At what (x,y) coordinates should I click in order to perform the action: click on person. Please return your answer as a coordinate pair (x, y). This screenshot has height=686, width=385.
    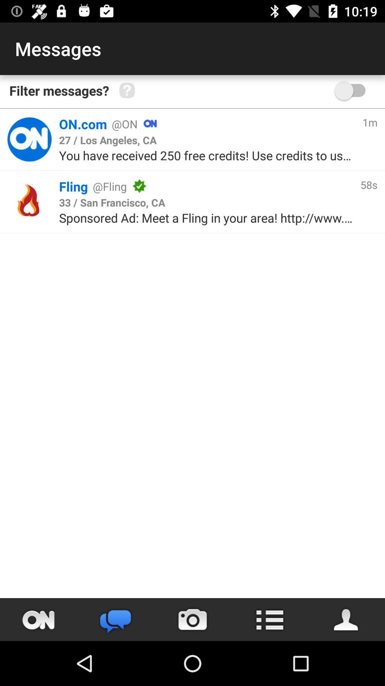
    Looking at the image, I should click on (346, 620).